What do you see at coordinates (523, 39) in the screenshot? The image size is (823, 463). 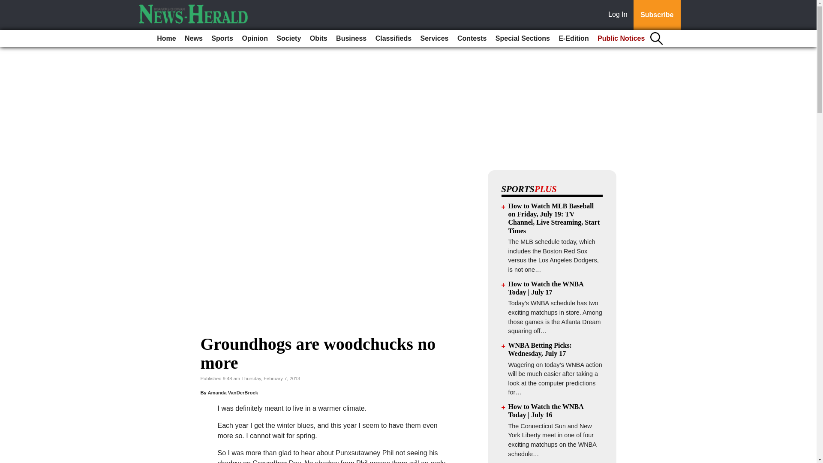 I see `Special Sections` at bounding box center [523, 39].